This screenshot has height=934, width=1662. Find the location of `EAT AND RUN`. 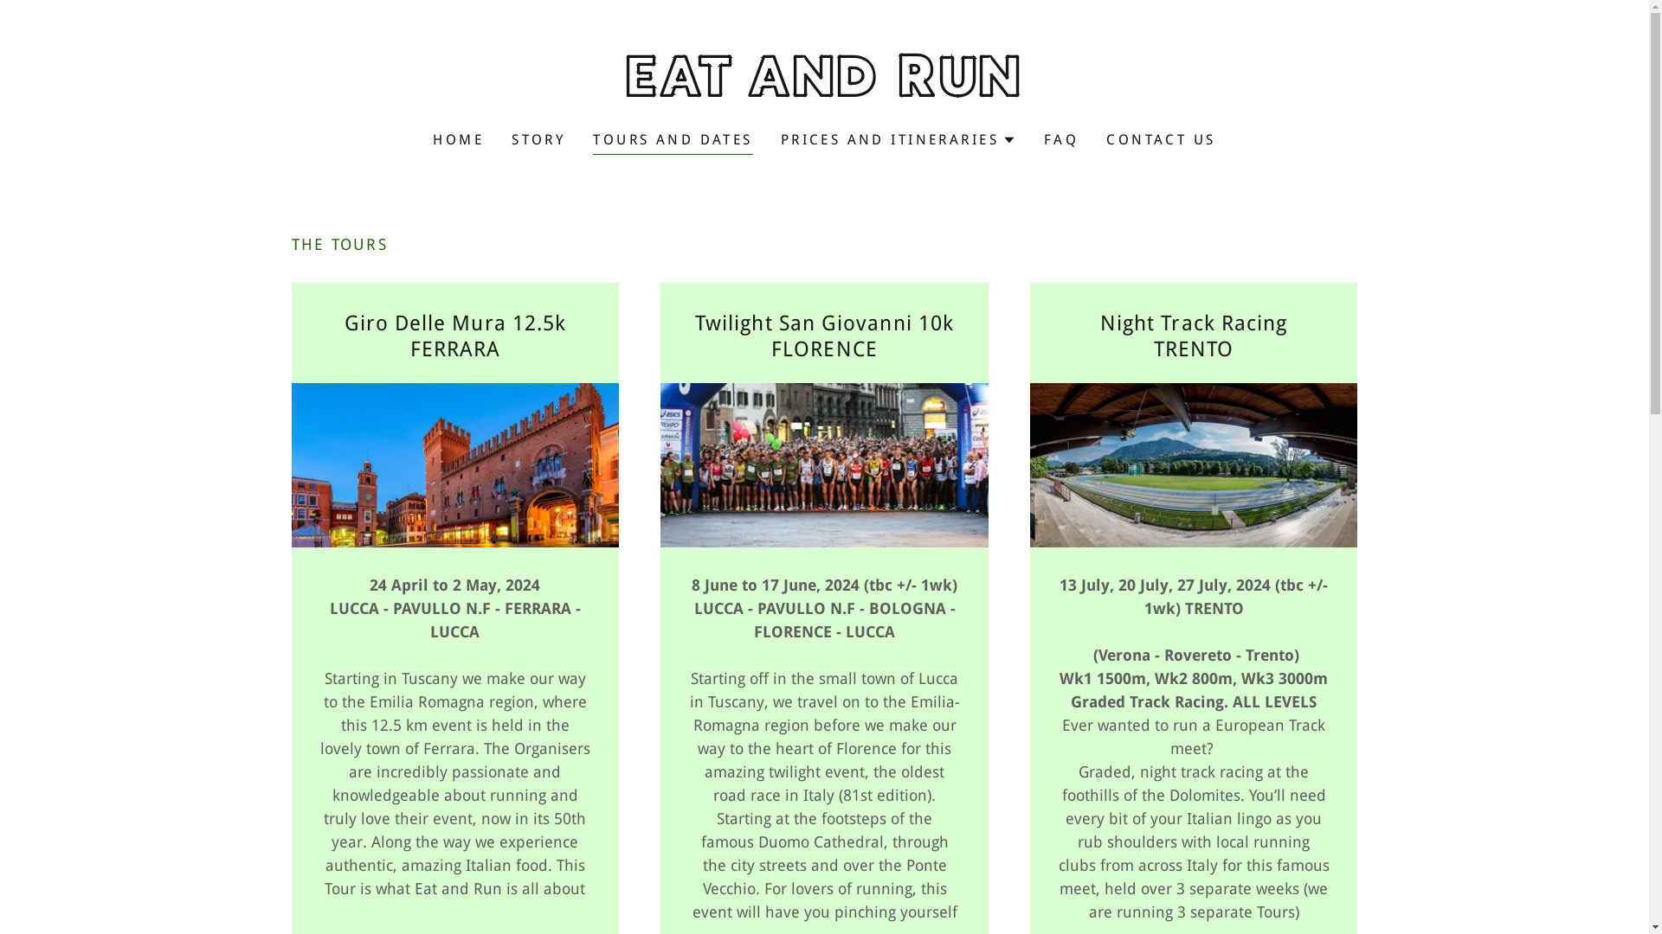

EAT AND RUN is located at coordinates (824, 92).